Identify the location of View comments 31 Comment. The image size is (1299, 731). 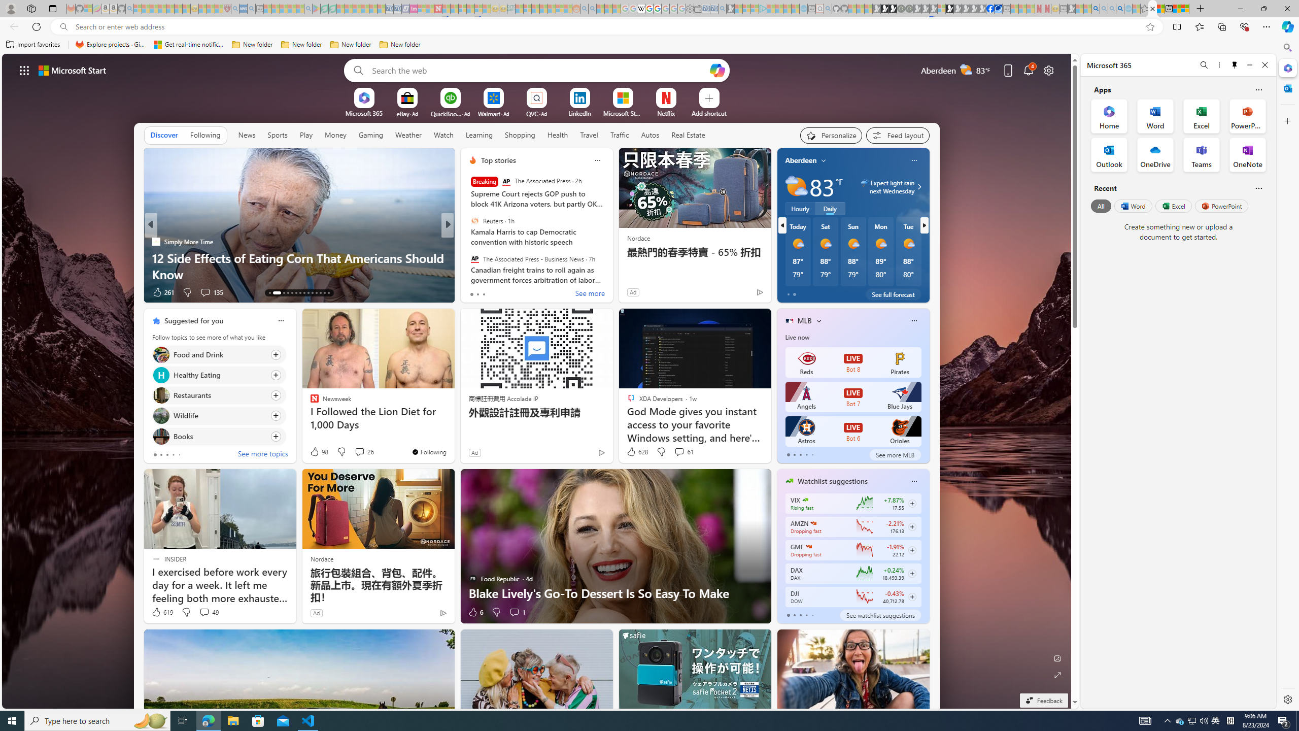
(518, 292).